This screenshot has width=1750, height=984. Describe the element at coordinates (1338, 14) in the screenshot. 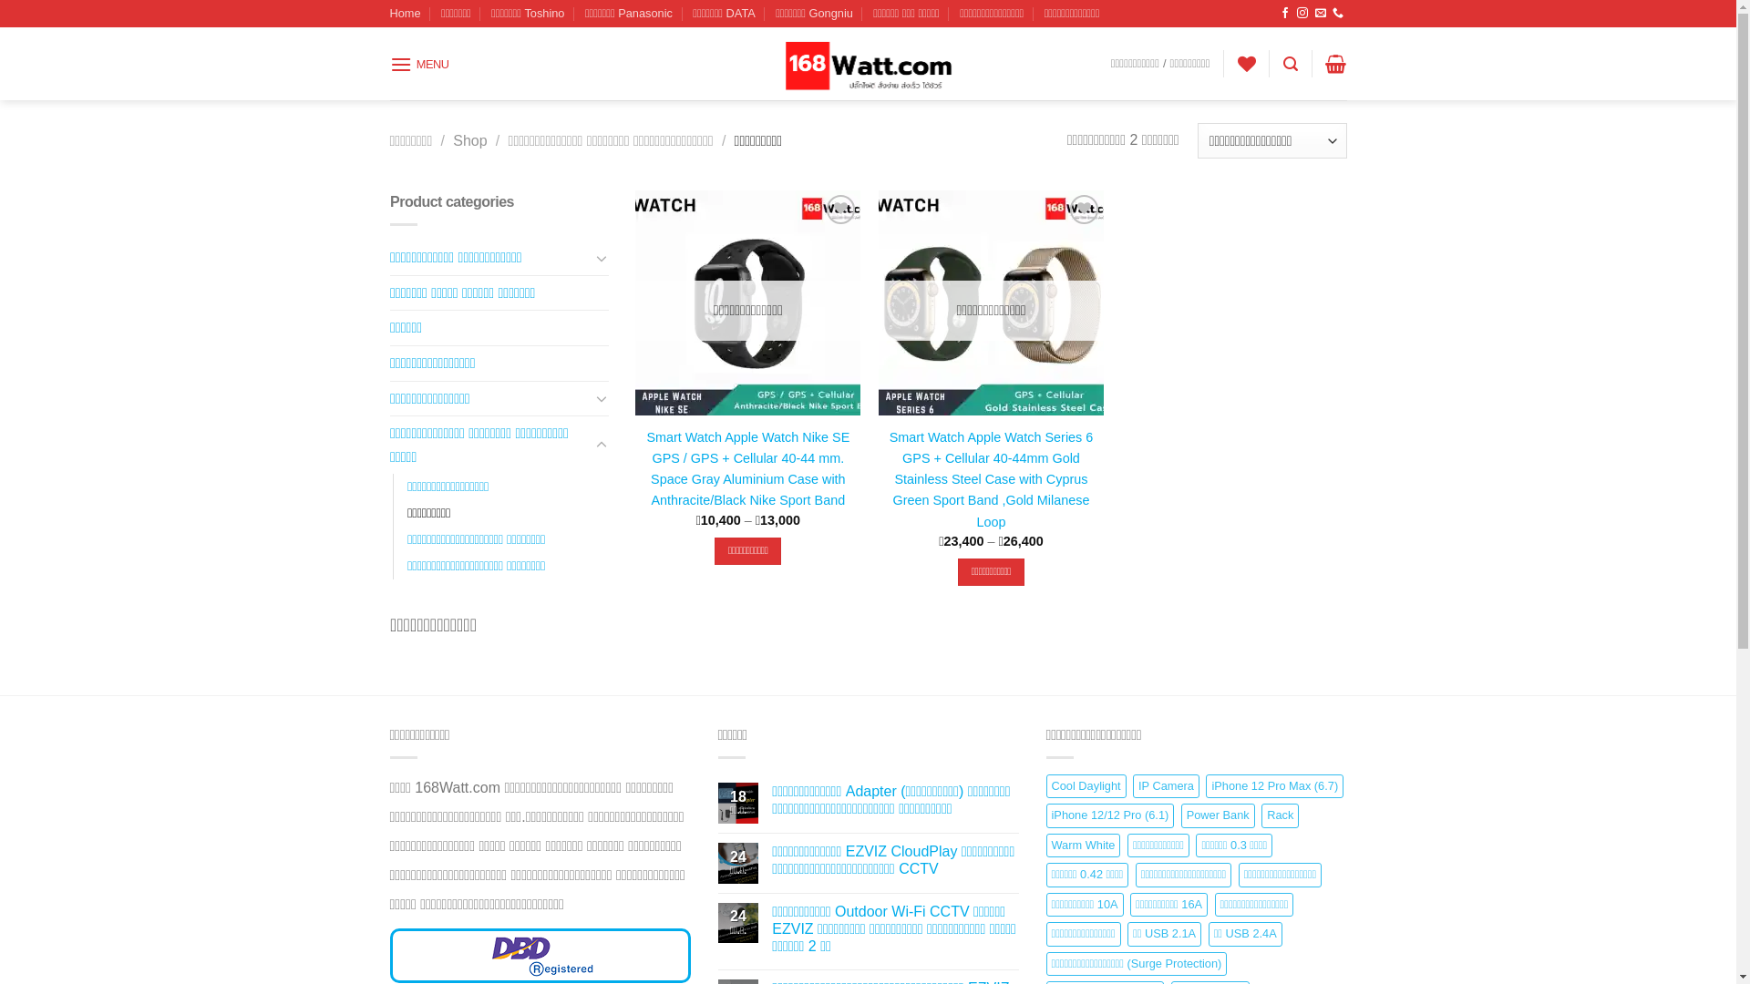

I see `Call us` at that location.